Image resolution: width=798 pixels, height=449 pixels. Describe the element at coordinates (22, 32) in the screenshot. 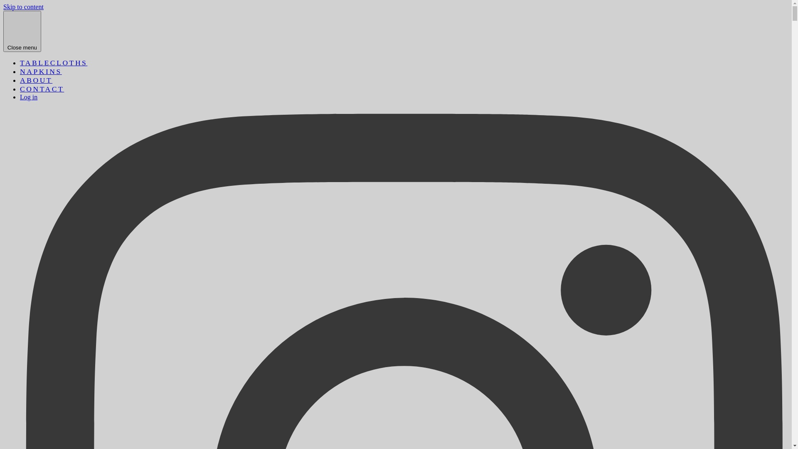

I see `icon-X Close menu` at that location.